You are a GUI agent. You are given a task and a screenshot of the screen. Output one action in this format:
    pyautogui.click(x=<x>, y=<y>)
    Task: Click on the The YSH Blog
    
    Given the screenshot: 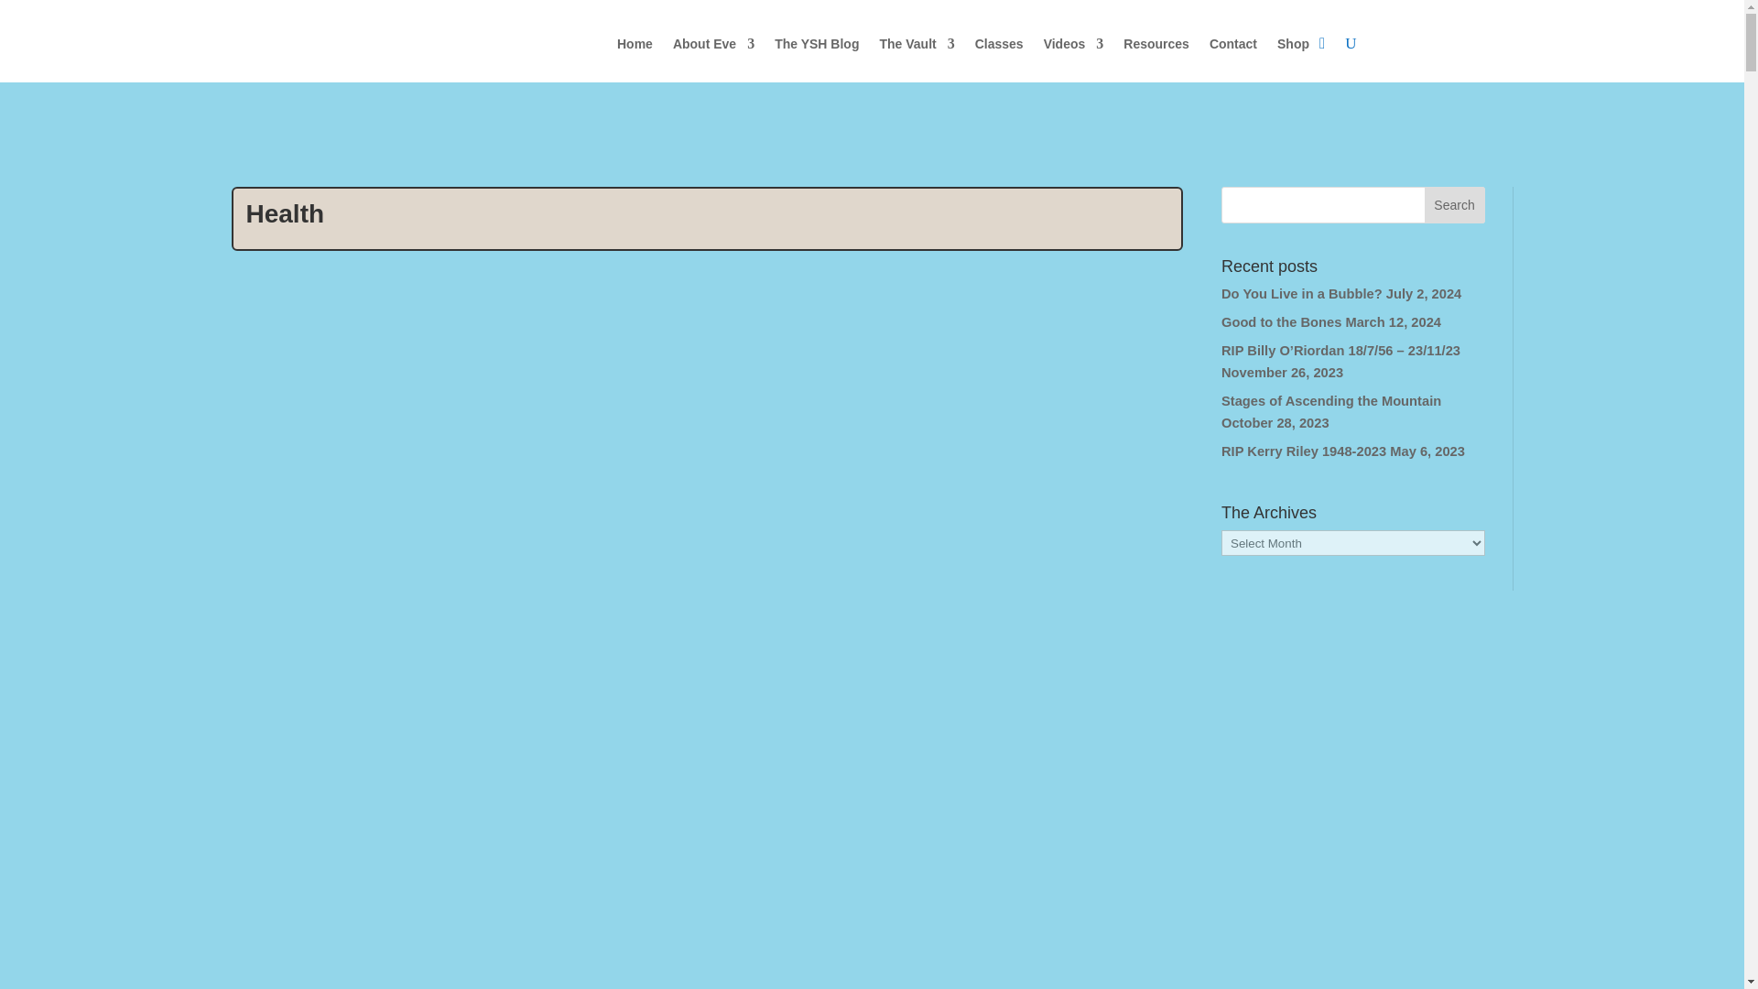 What is the action you would take?
    pyautogui.click(x=817, y=44)
    